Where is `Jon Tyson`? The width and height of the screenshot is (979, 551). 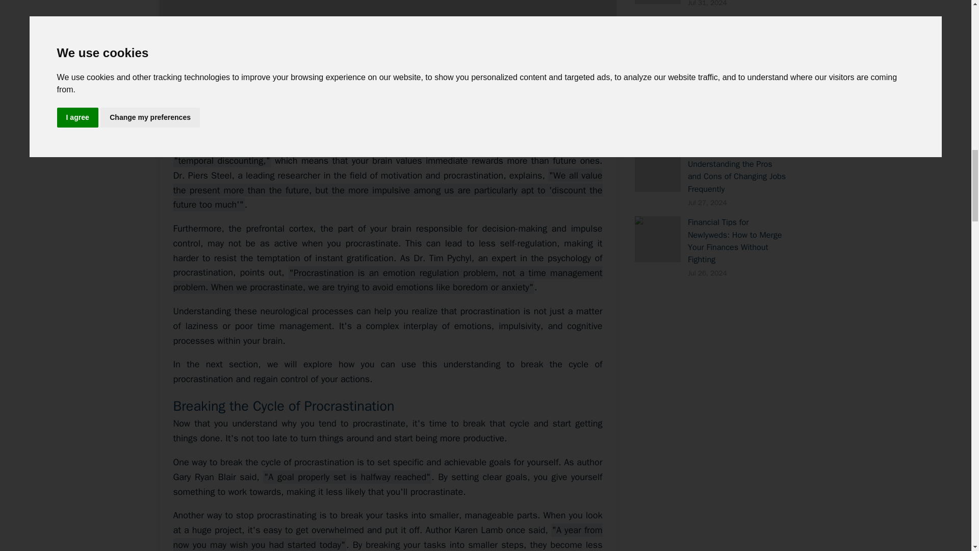
Jon Tyson is located at coordinates (543, 103).